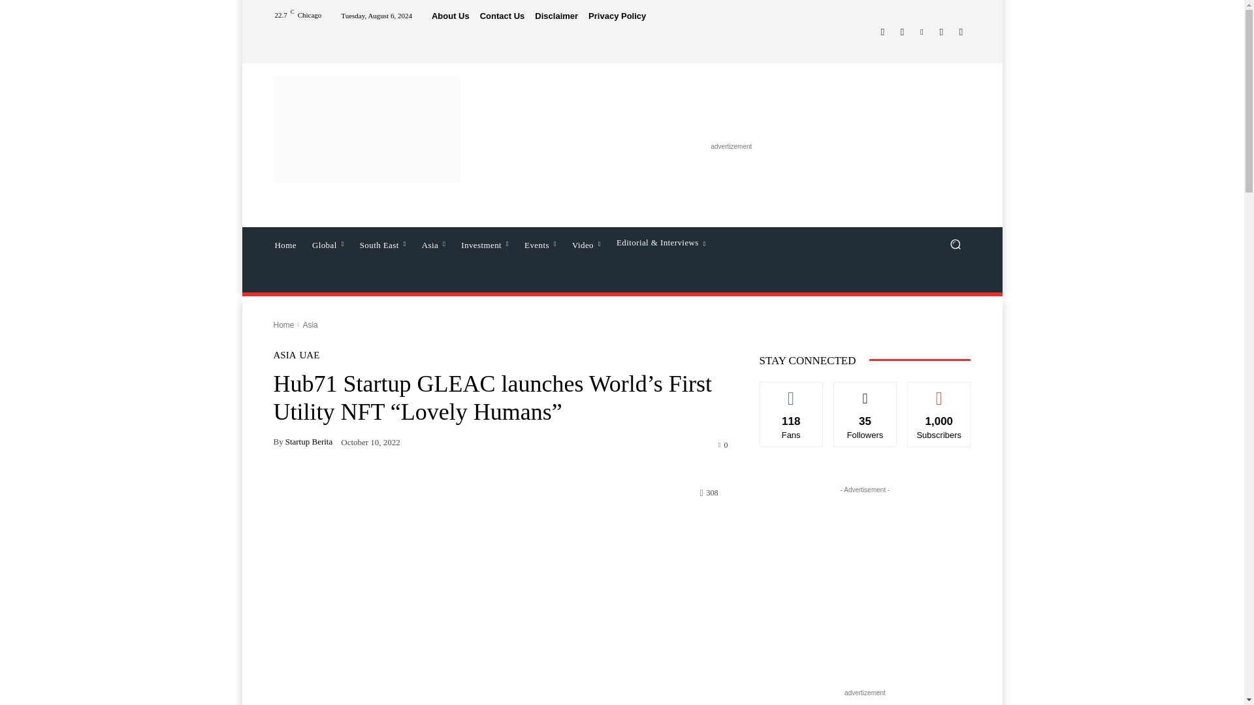 This screenshot has width=1254, height=705. What do you see at coordinates (503, 16) in the screenshot?
I see `Contact Us` at bounding box center [503, 16].